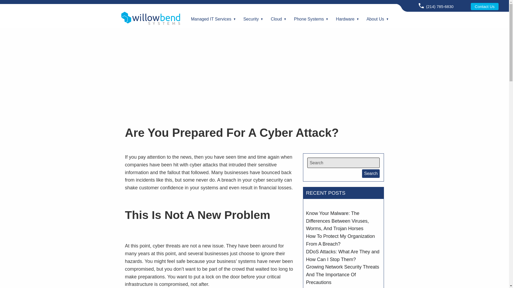 This screenshot has width=513, height=288. I want to click on Security, so click(251, 19).